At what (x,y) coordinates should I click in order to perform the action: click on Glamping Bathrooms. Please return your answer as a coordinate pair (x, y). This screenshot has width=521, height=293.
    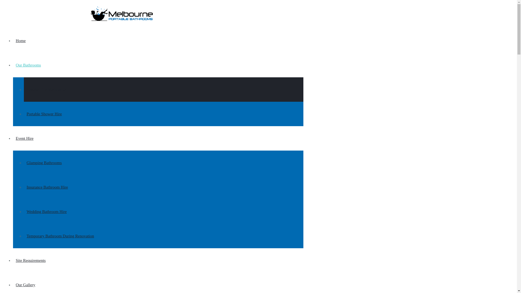
    Looking at the image, I should click on (164, 163).